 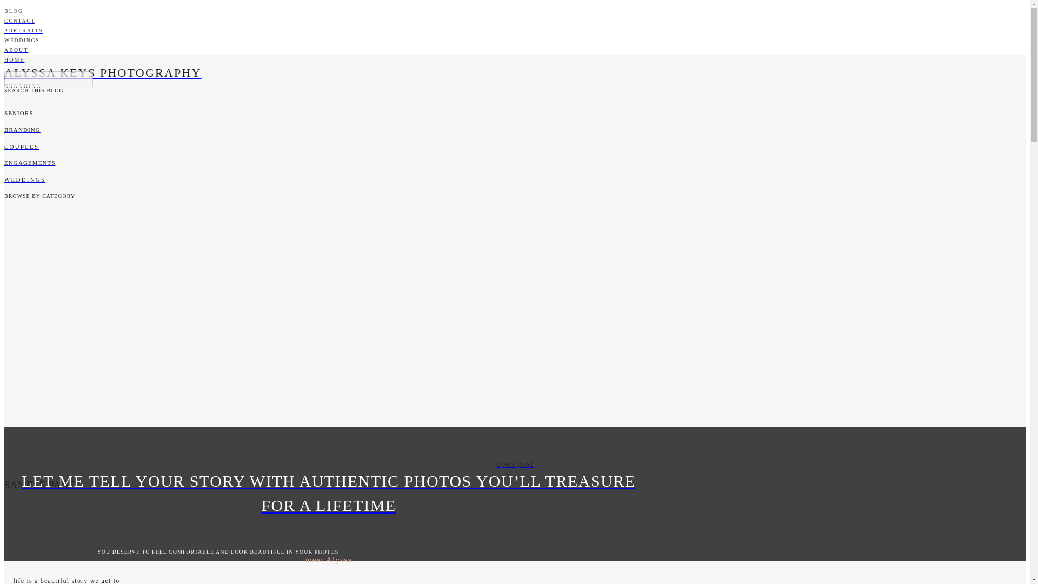 What do you see at coordinates (328, 87) in the screenshot?
I see `BRANDING` at bounding box center [328, 87].